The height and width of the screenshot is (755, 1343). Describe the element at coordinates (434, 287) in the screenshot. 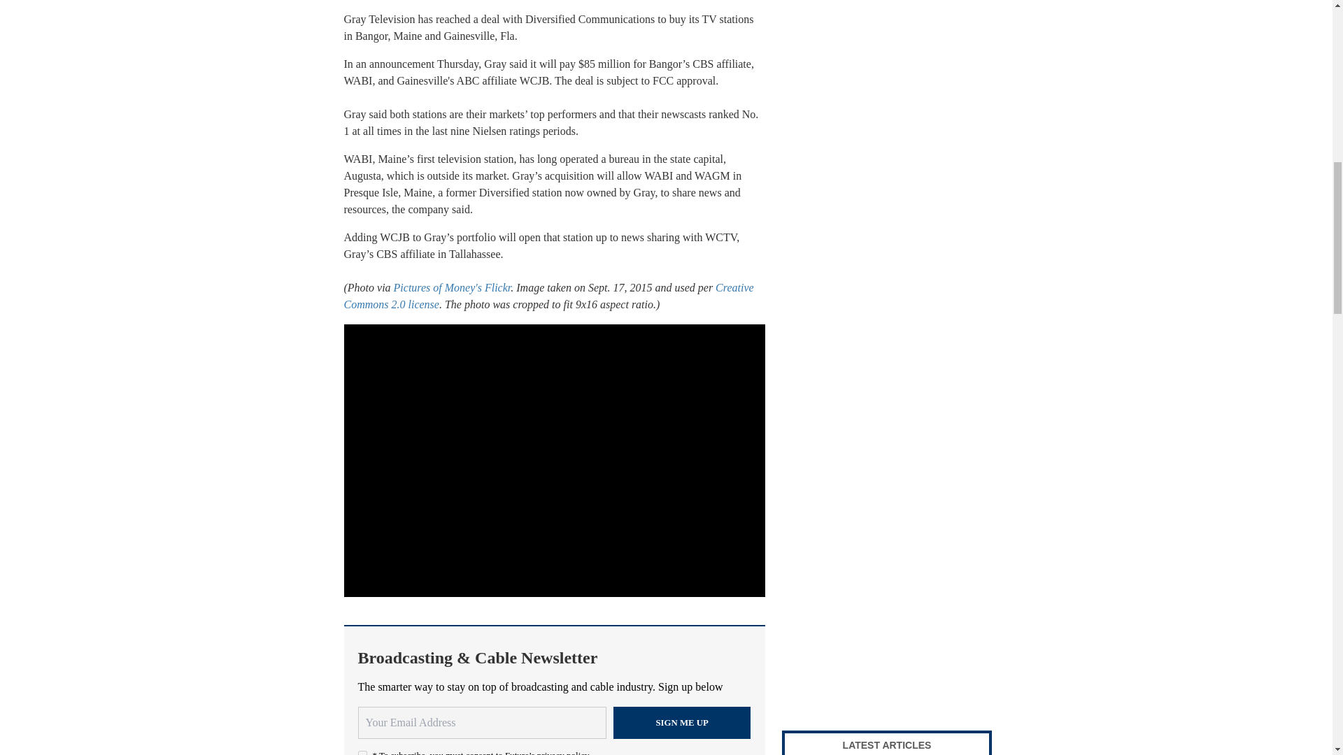

I see `Pictures of Money` at that location.